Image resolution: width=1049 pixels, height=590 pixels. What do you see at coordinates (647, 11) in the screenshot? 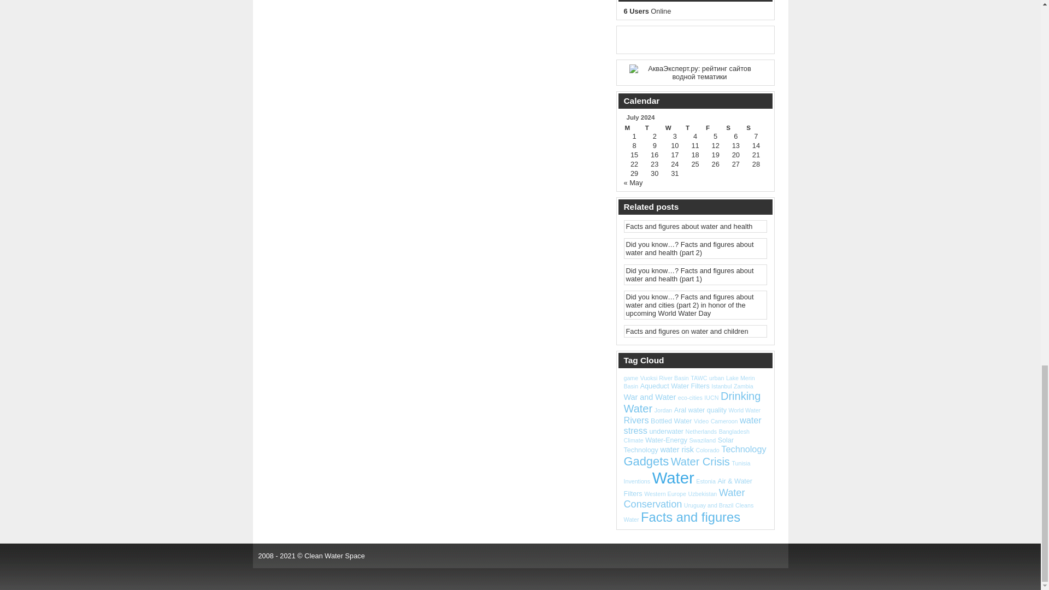
I see `6 Users Online` at bounding box center [647, 11].